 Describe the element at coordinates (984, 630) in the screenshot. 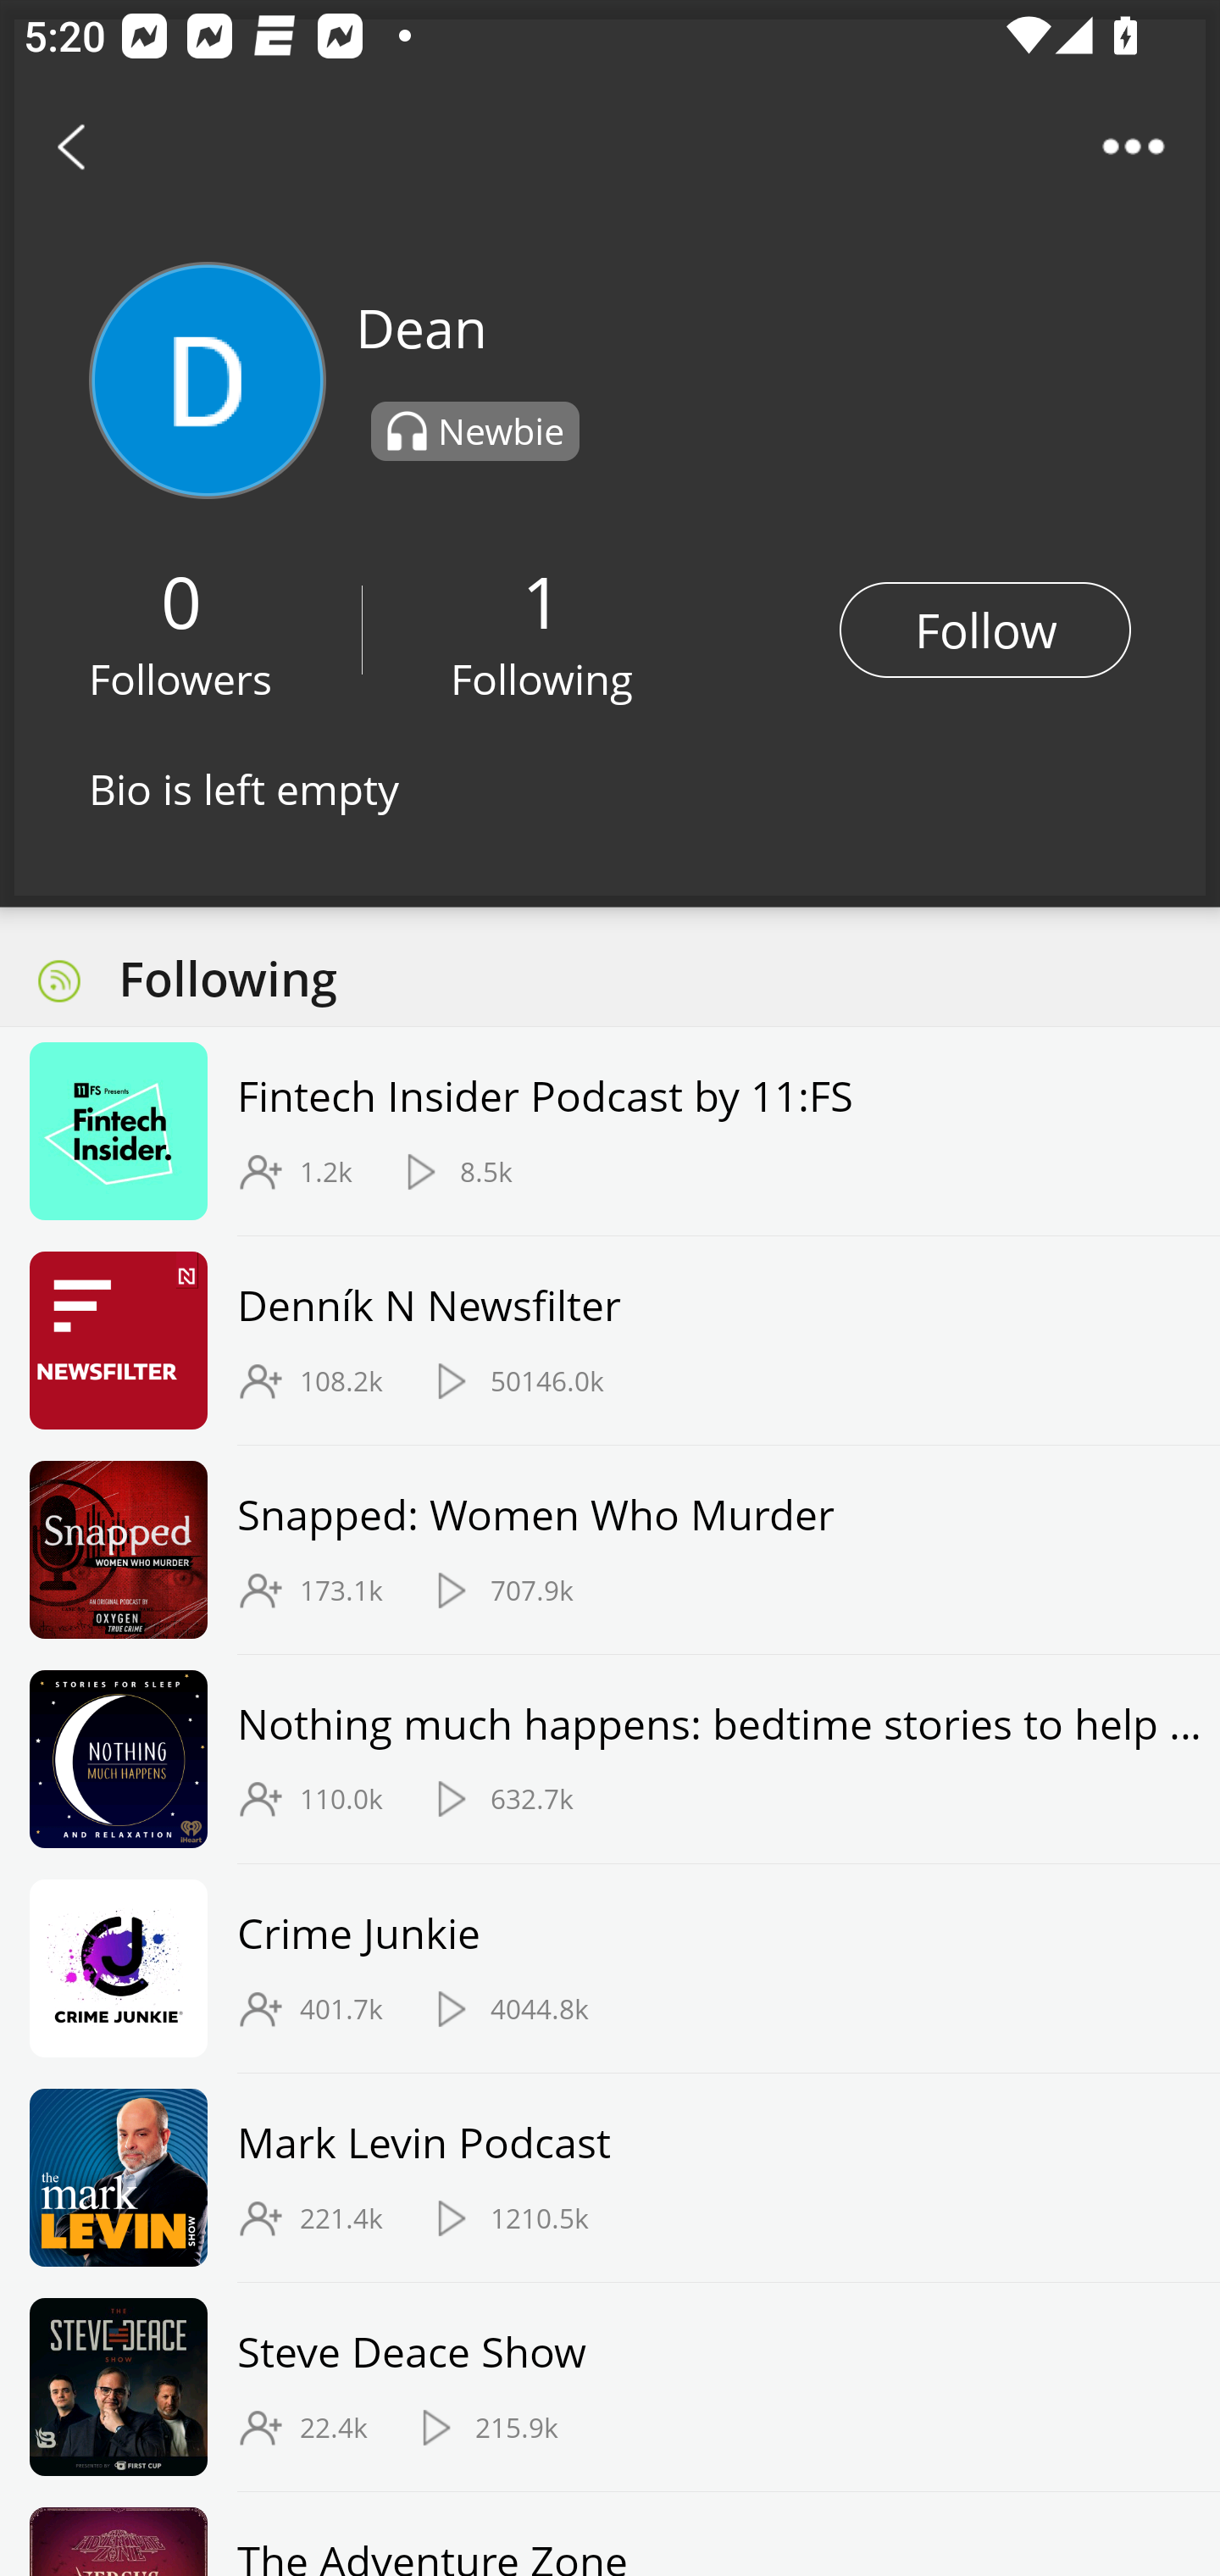

I see `Follow` at that location.